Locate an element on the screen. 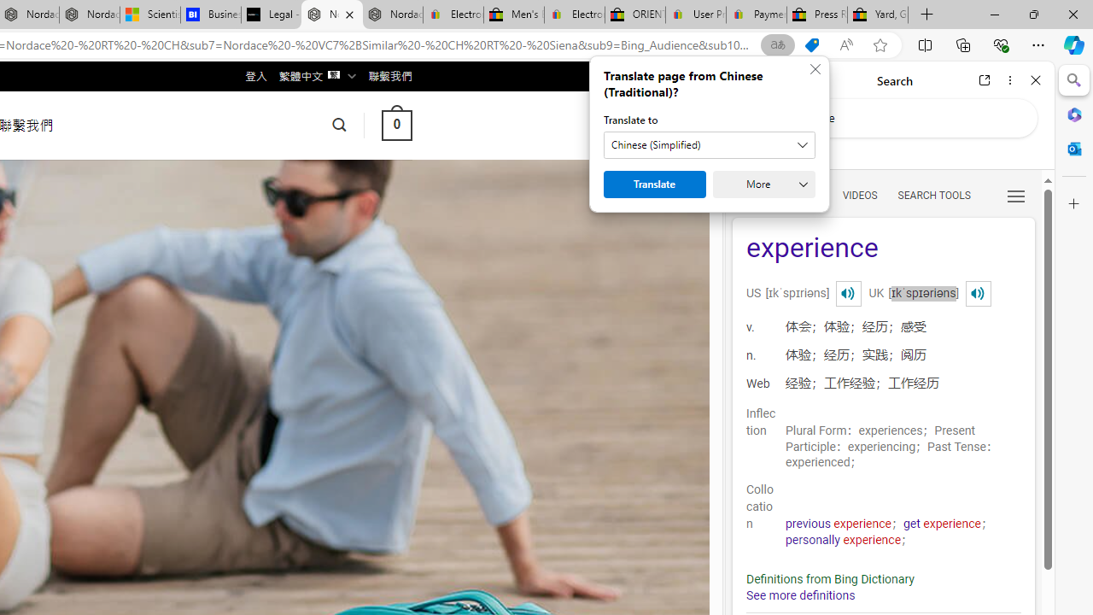 This screenshot has height=615, width=1093. Class: dict_pnIcon rms_img is located at coordinates (978, 294).